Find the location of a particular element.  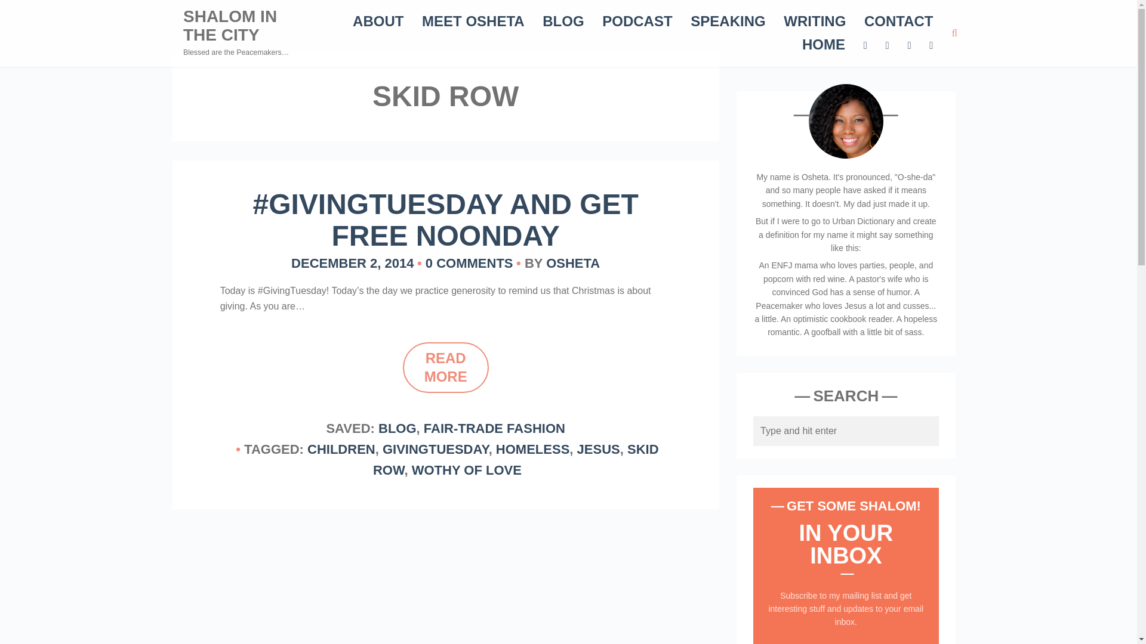

GIVINGTUESDAY is located at coordinates (436, 448).